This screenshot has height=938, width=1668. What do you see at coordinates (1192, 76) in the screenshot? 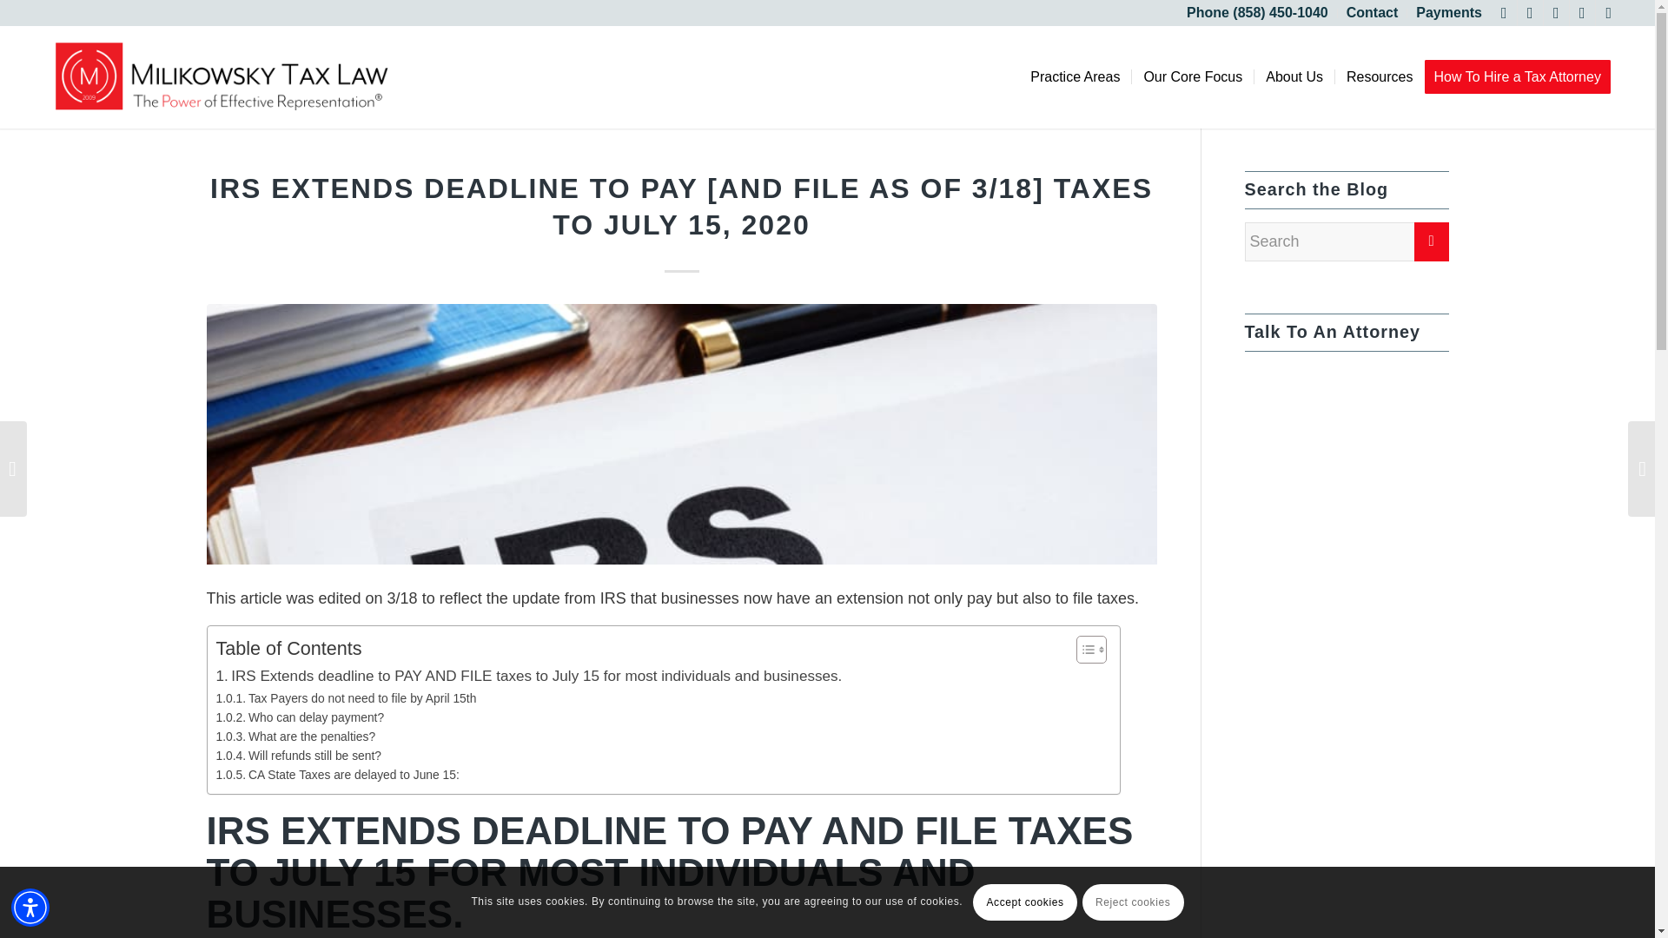
I see `Our Core Focus` at bounding box center [1192, 76].